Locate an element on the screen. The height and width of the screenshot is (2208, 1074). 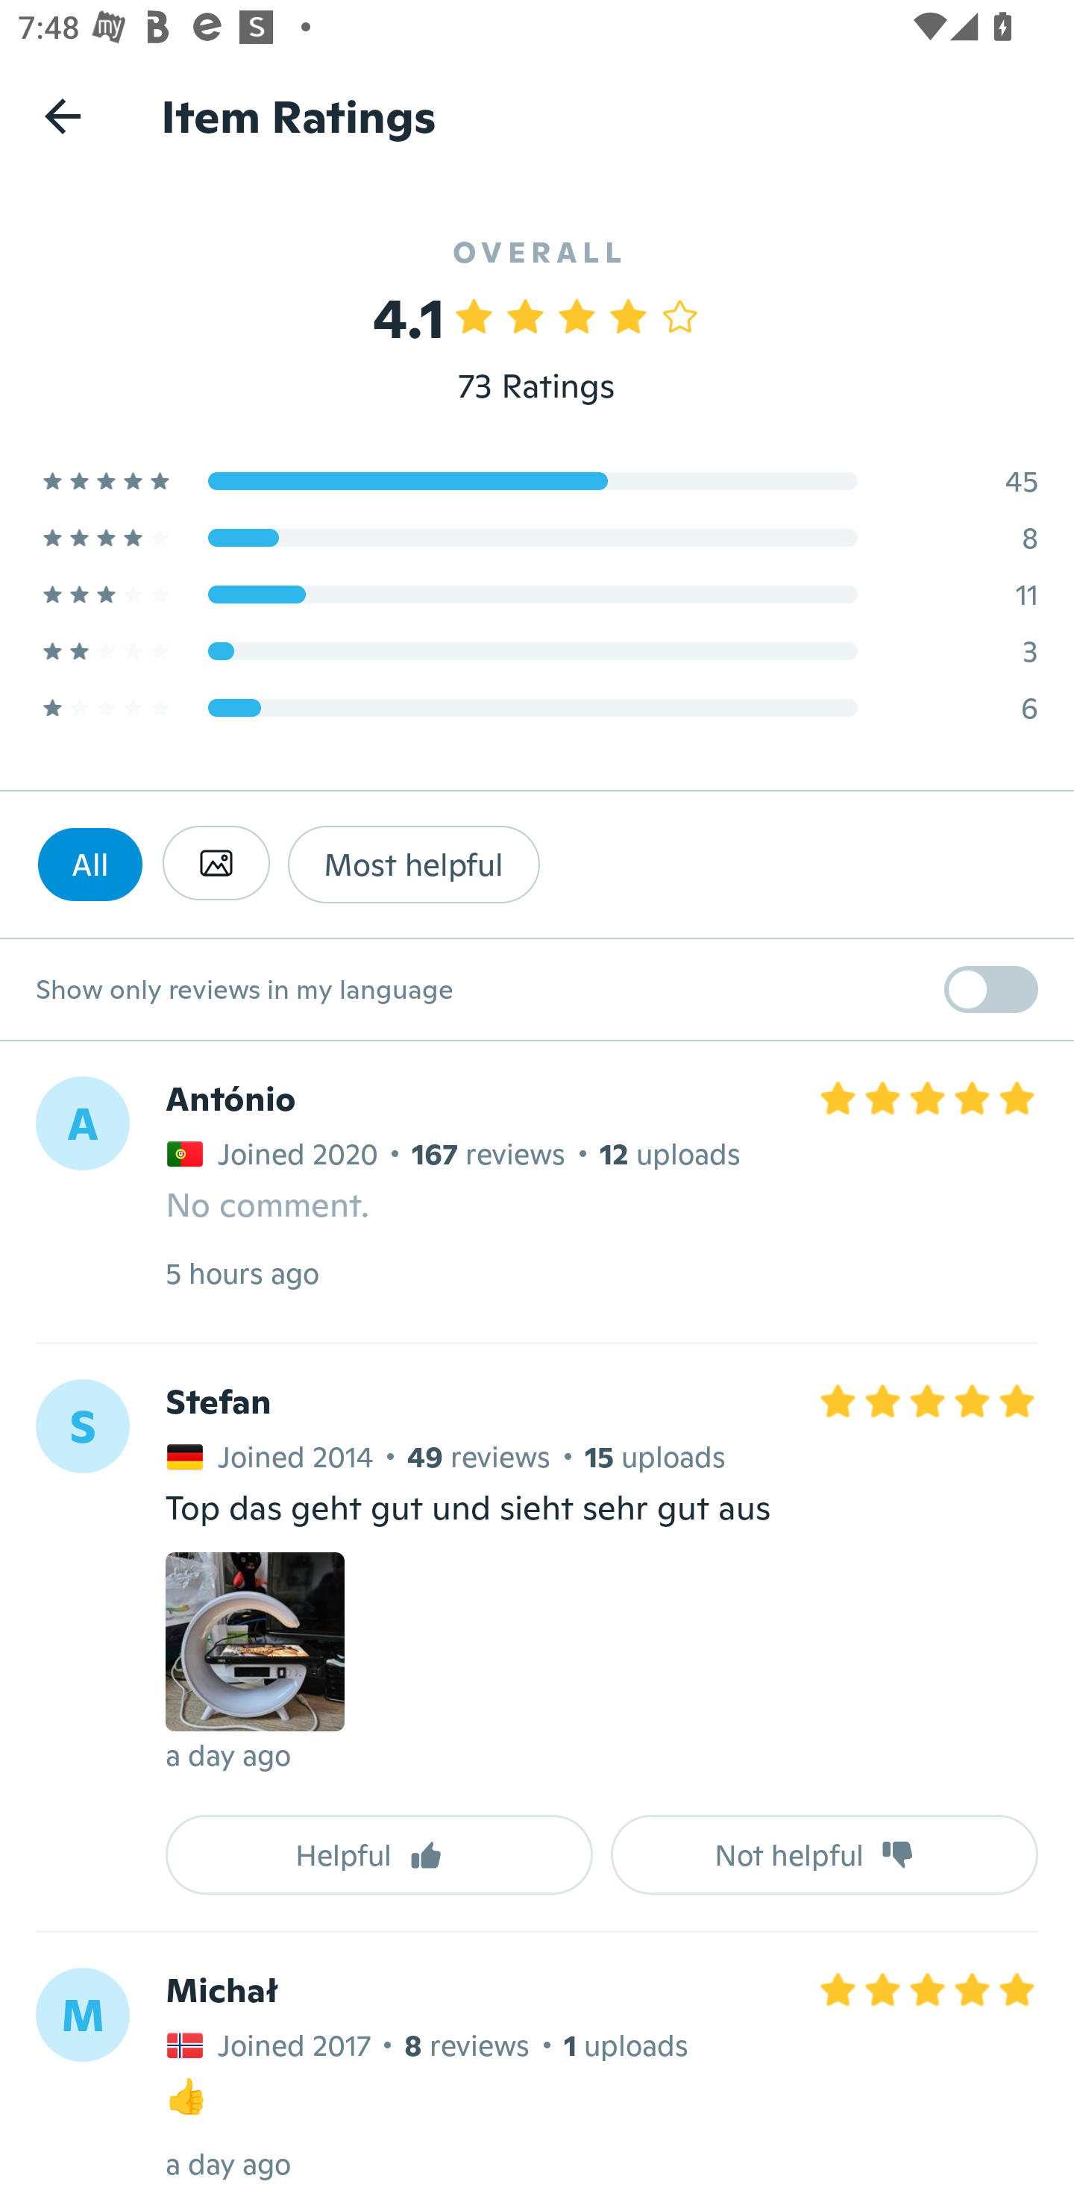
1 Star Rating 6 is located at coordinates (537, 707).